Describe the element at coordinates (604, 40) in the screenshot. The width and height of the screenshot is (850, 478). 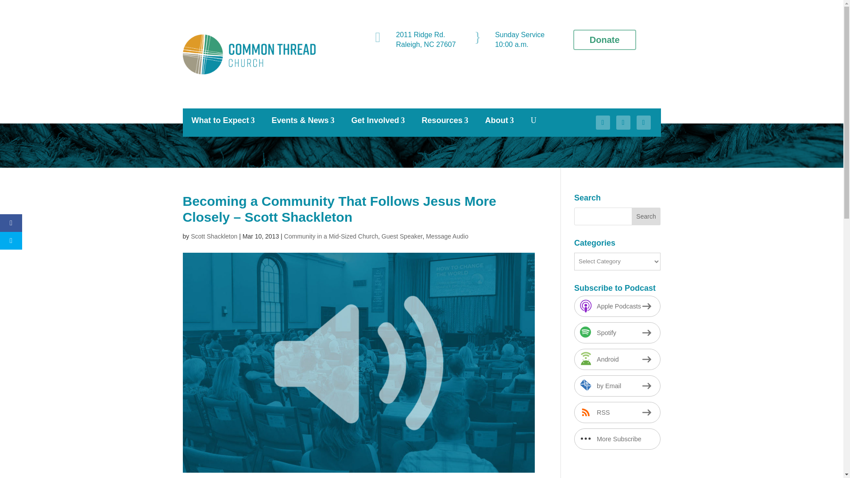
I see `Donate` at that location.